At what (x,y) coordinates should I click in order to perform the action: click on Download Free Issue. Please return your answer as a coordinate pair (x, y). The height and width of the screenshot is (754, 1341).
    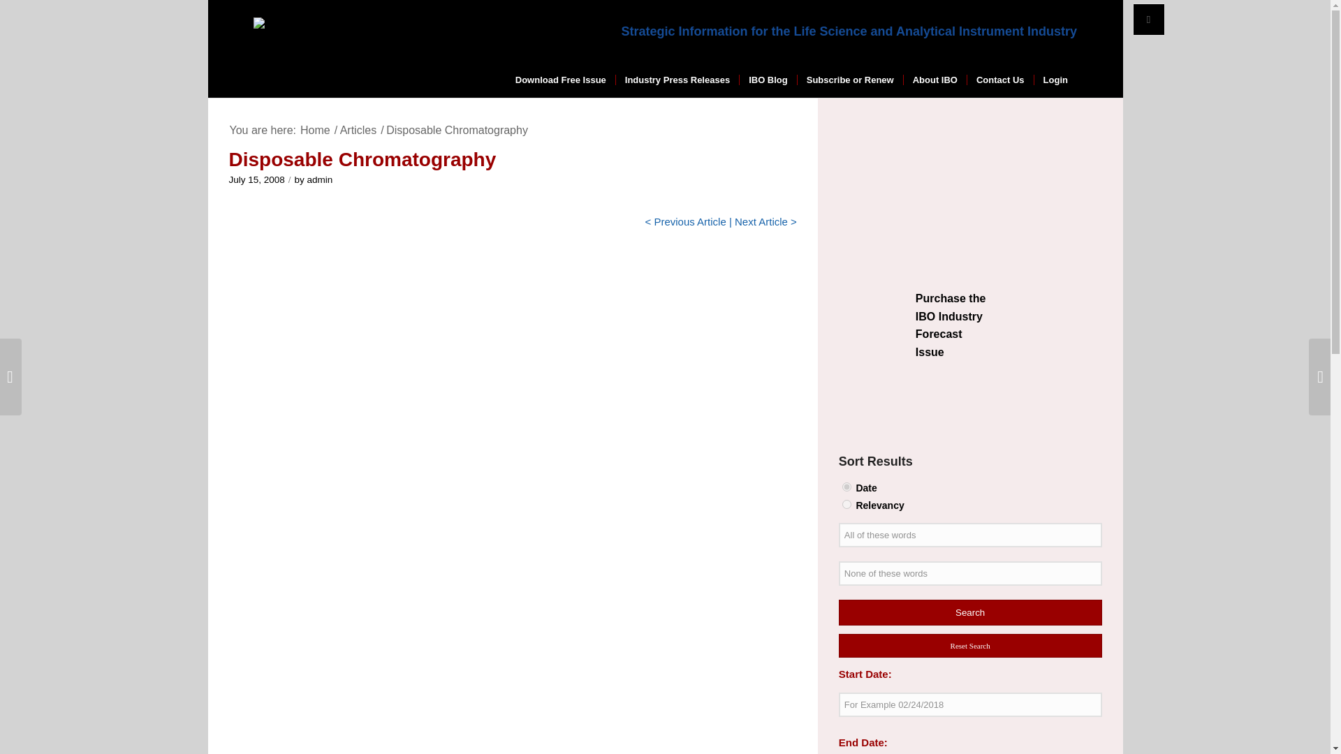
    Looking at the image, I should click on (561, 80).